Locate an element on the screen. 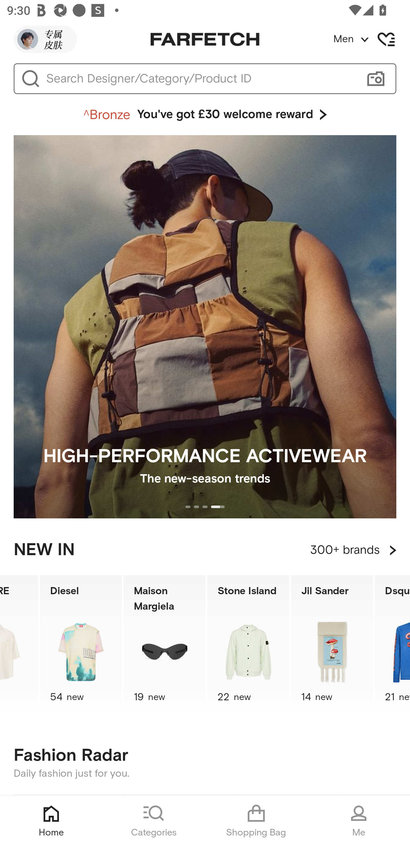 This screenshot has width=410, height=844. Me is located at coordinates (359, 820).